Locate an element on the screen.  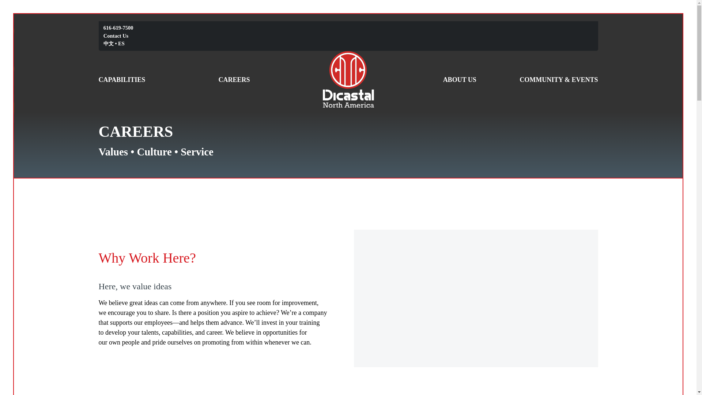
CAPABILITIES is located at coordinates (122, 80).